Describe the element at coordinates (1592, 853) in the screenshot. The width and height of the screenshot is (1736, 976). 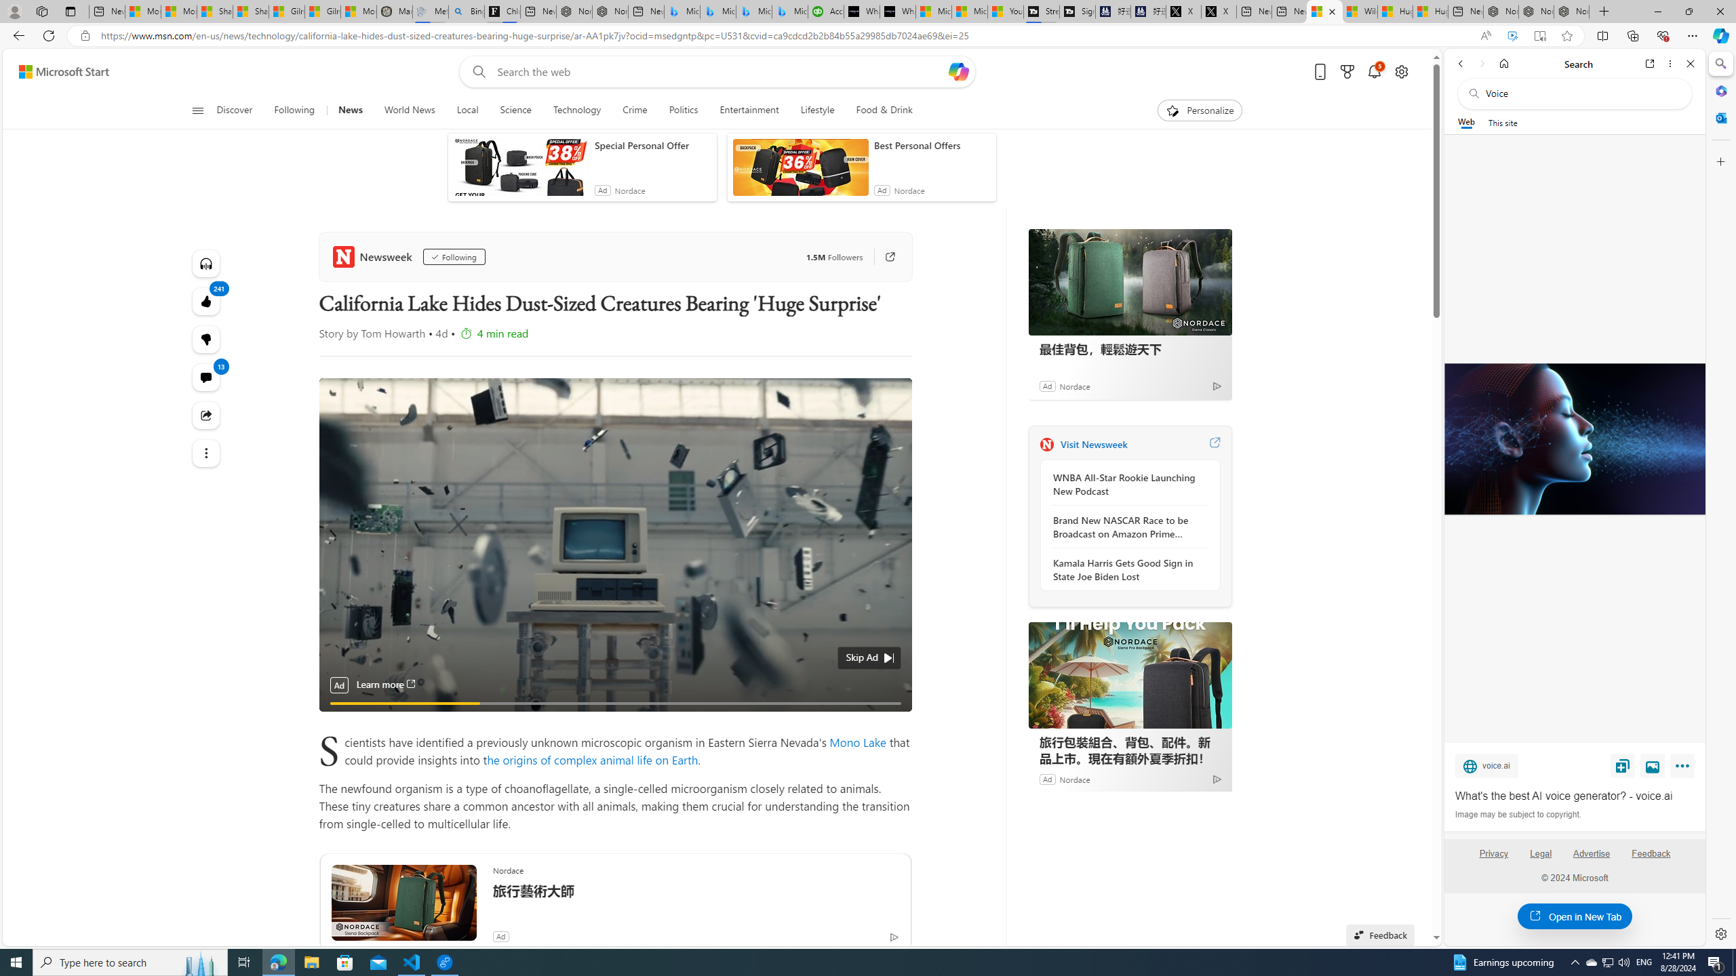
I see `Advertise` at that location.